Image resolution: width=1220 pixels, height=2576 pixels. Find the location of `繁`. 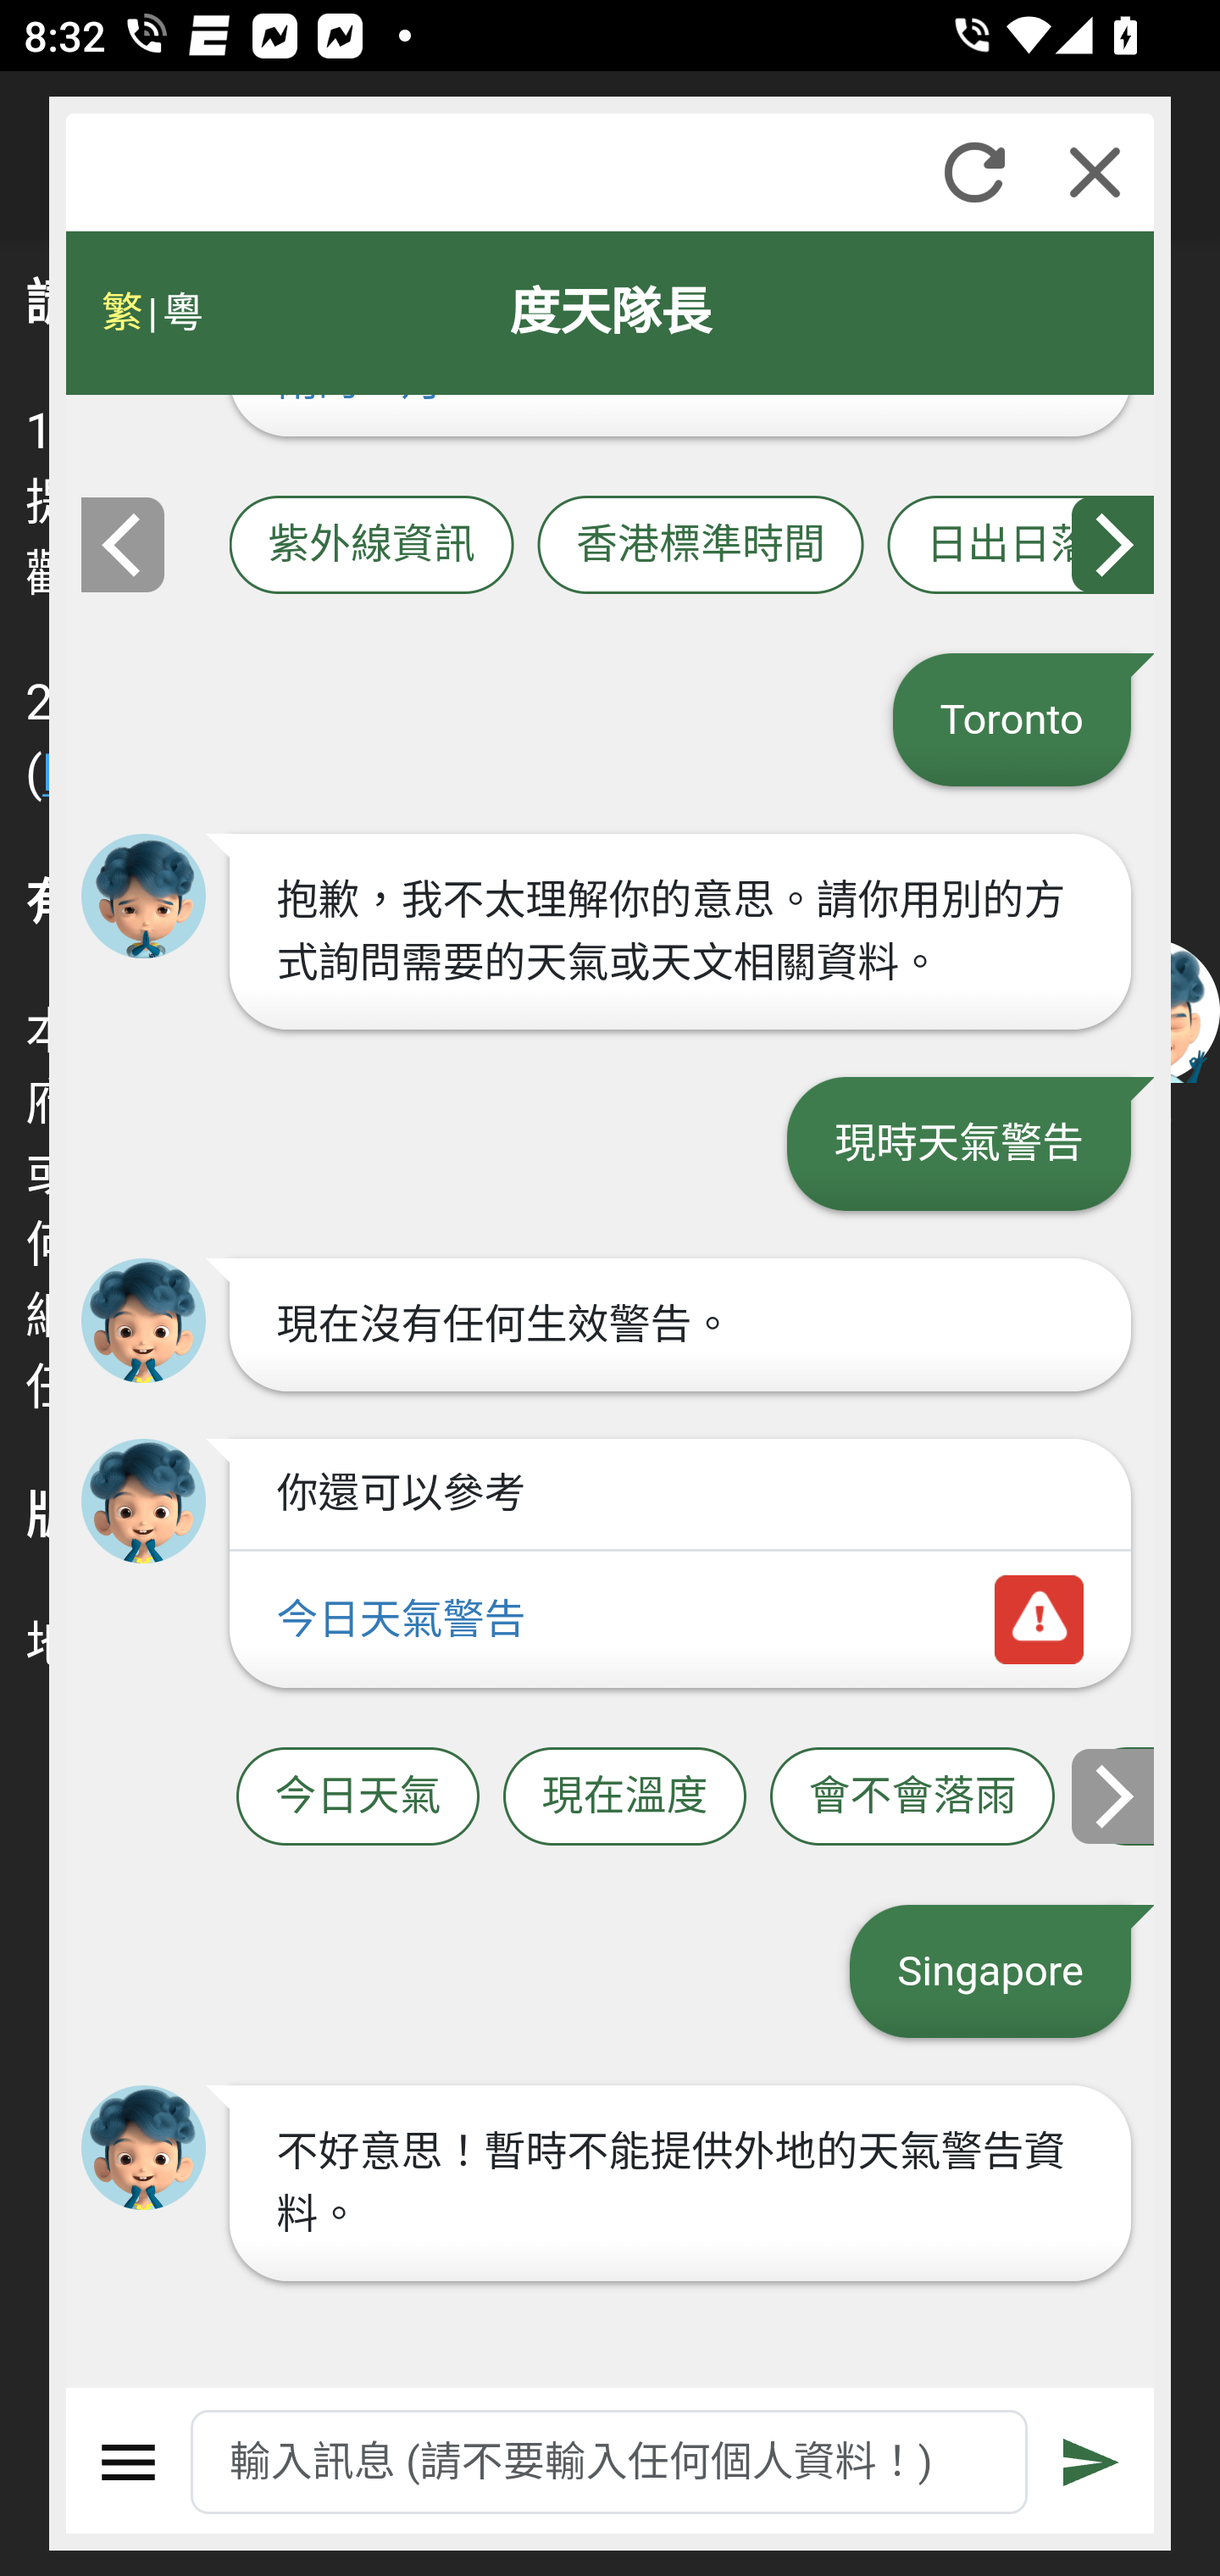

繁 is located at coordinates (122, 313).